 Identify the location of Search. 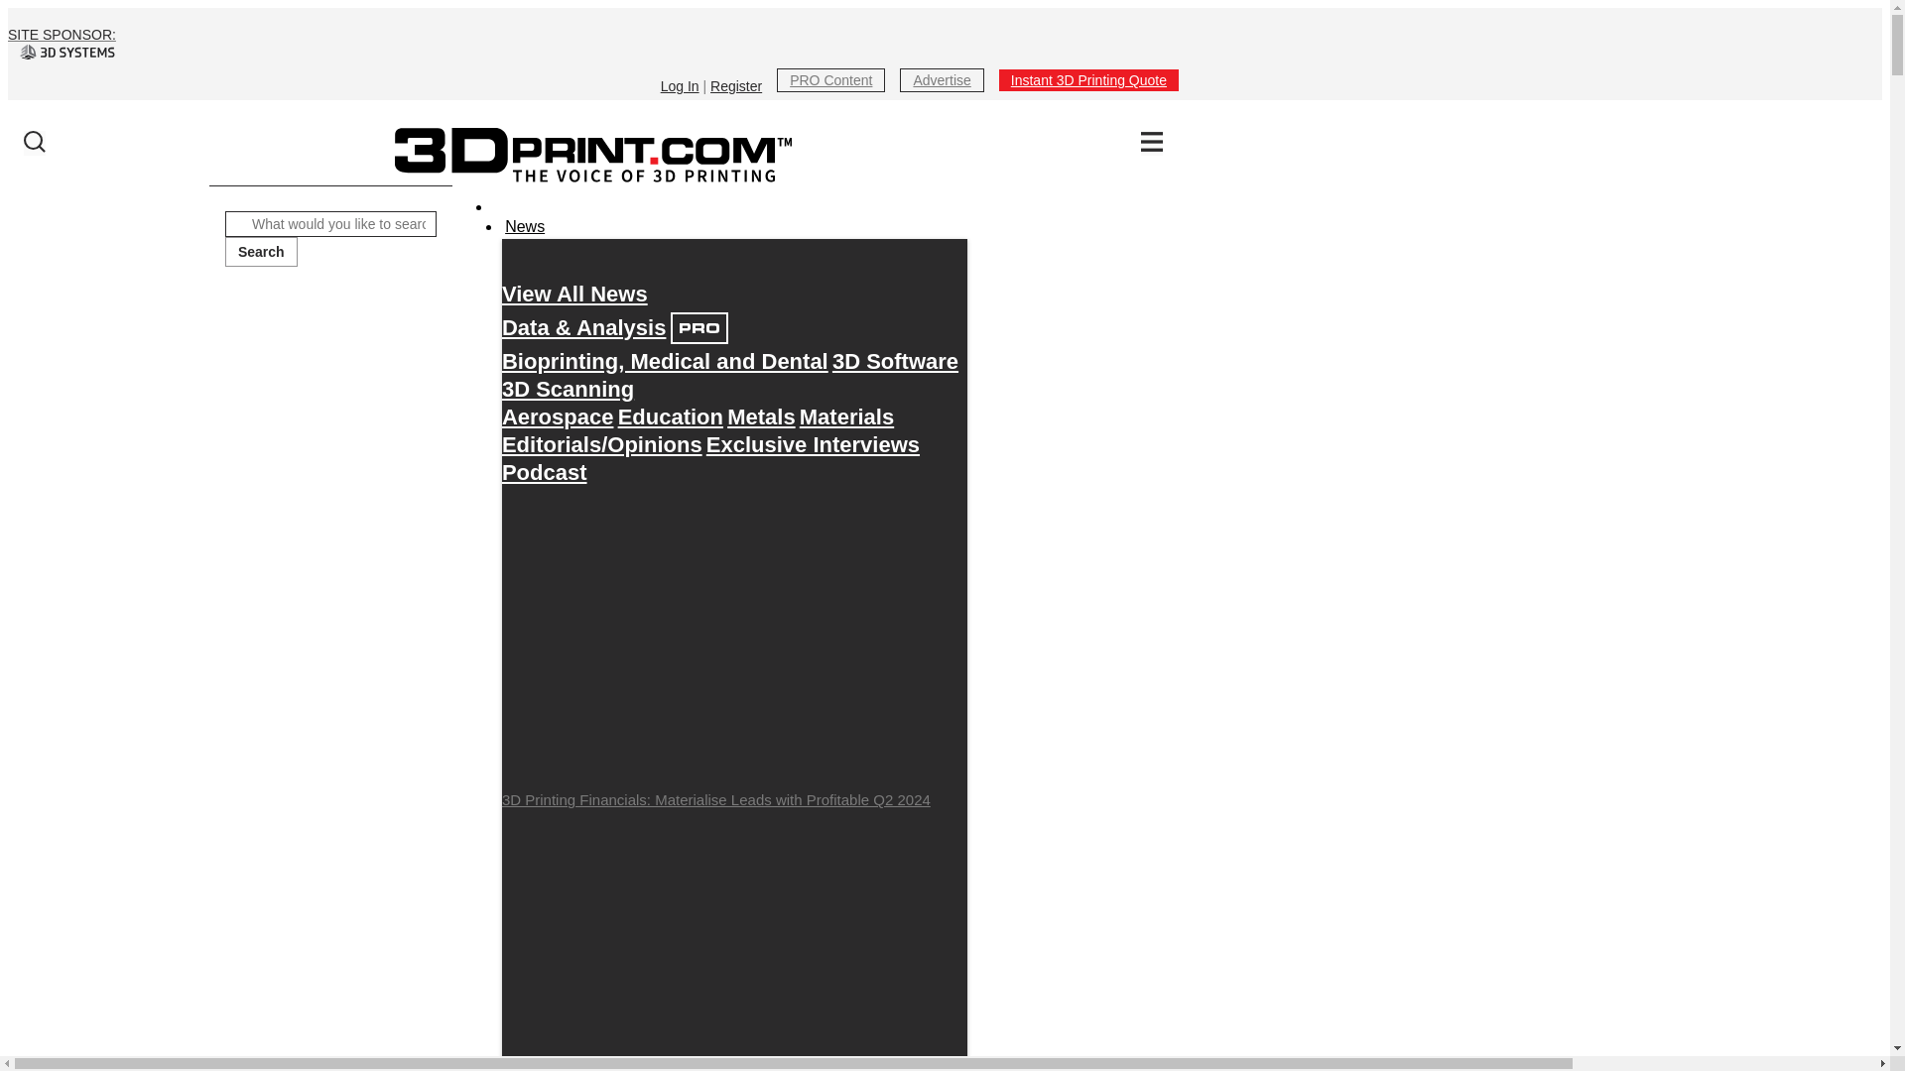
(260, 251).